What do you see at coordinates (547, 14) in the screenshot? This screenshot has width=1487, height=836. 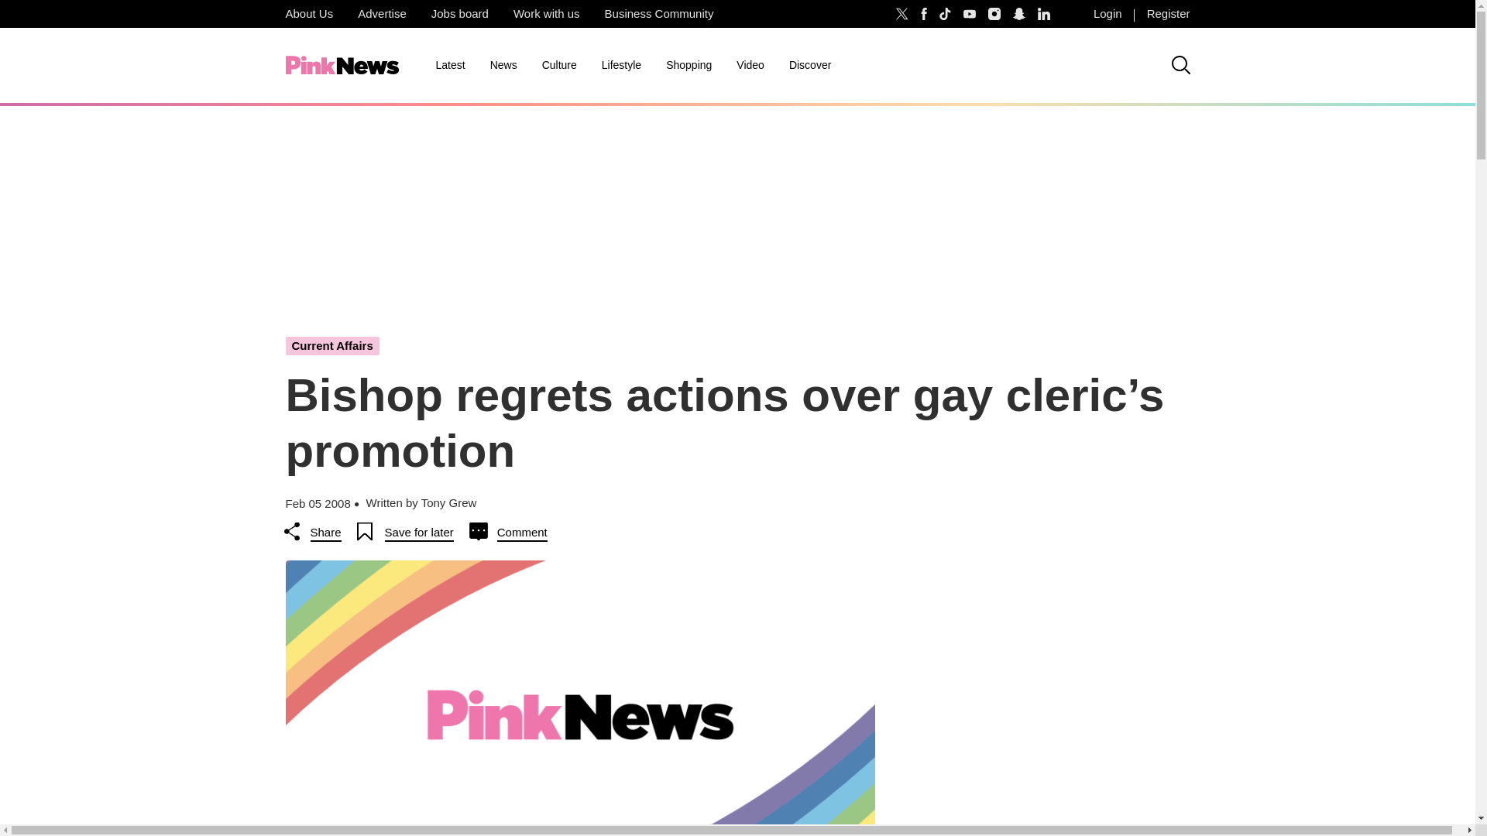 I see `Work with us` at bounding box center [547, 14].